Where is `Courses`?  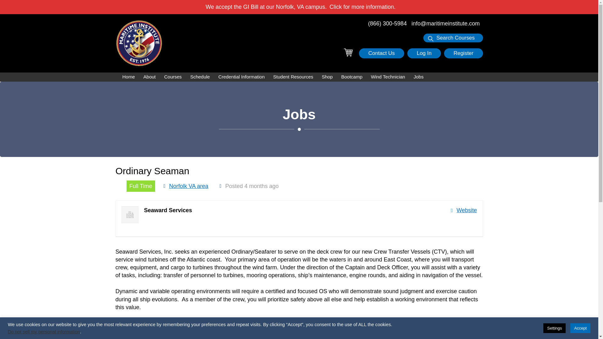
Courses is located at coordinates (173, 78).